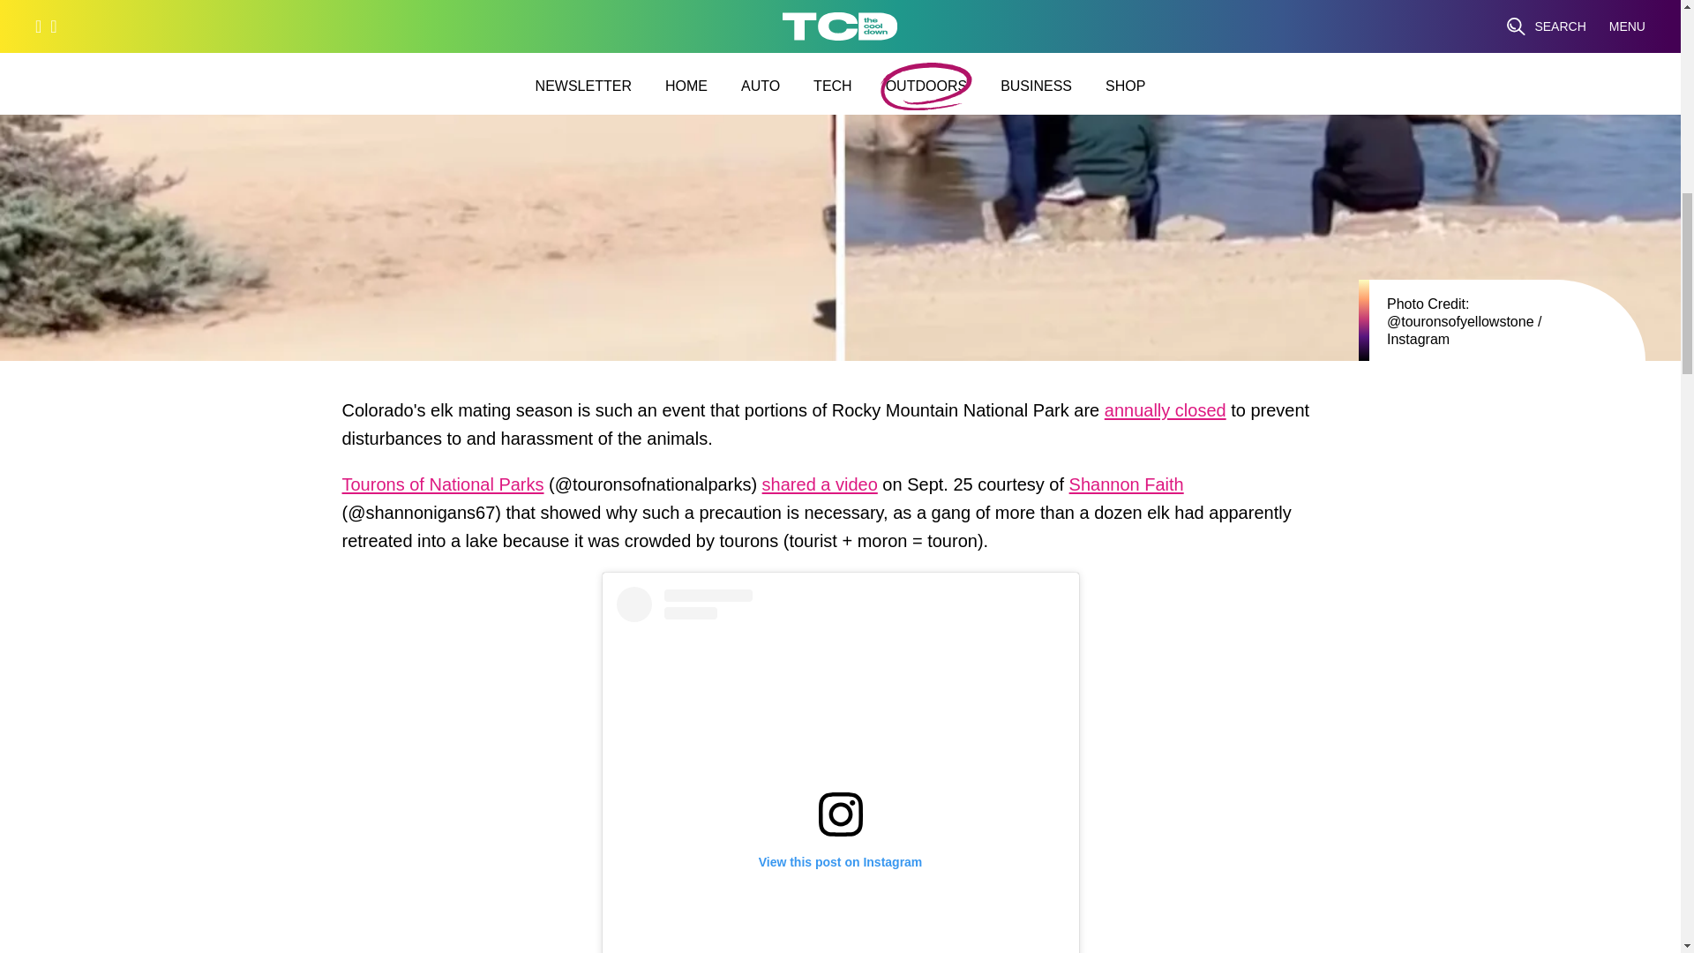 This screenshot has height=953, width=1694. Describe the element at coordinates (1165, 415) in the screenshot. I see `annually closed` at that location.